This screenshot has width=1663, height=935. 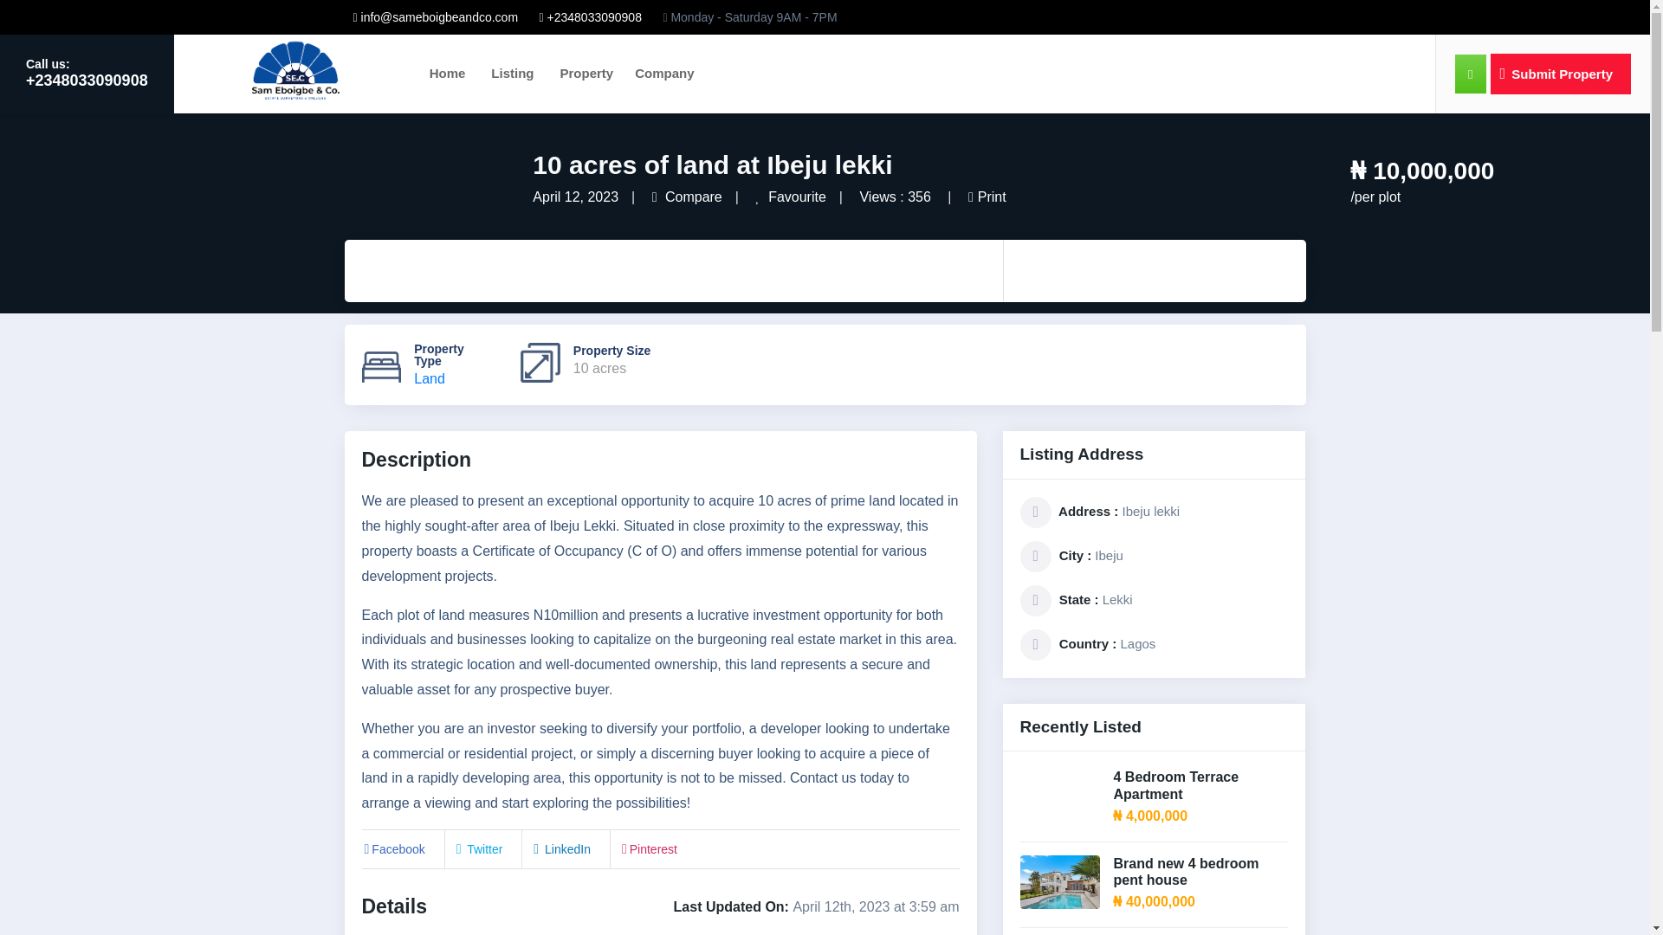 What do you see at coordinates (560, 849) in the screenshot?
I see `LinkedIn` at bounding box center [560, 849].